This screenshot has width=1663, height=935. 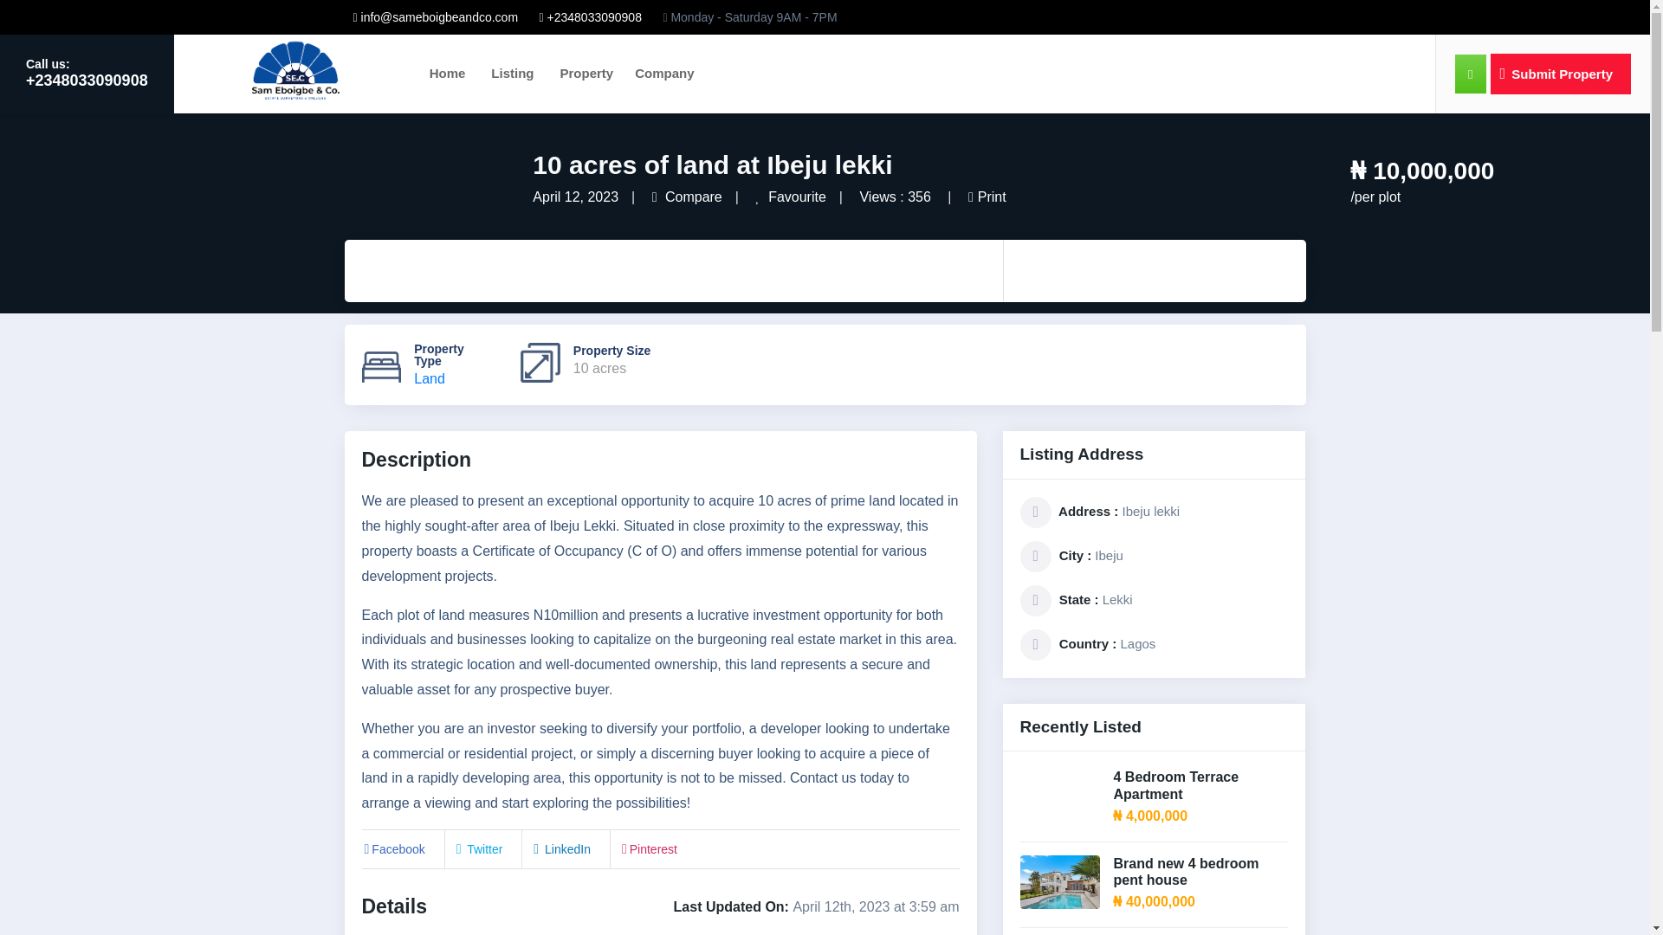 What do you see at coordinates (560, 849) in the screenshot?
I see `LinkedIn` at bounding box center [560, 849].